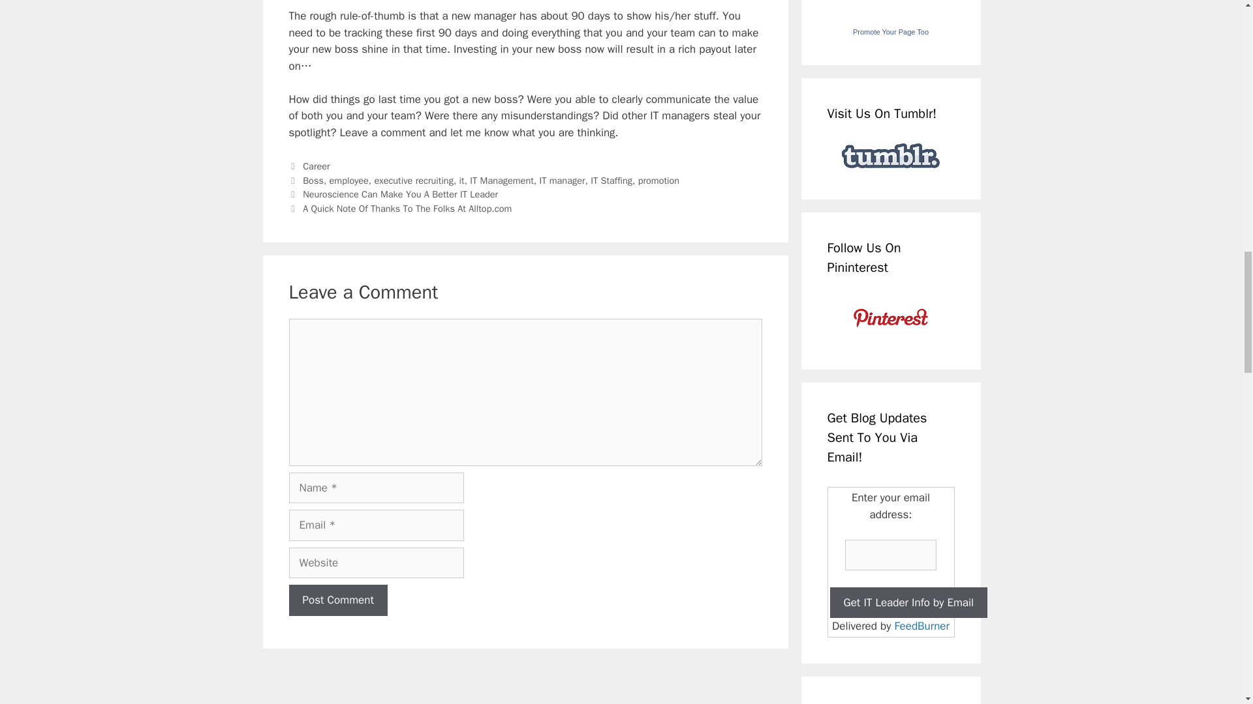  I want to click on A Quick Note Of Thanks To The Folks At Alltop.com, so click(407, 209).